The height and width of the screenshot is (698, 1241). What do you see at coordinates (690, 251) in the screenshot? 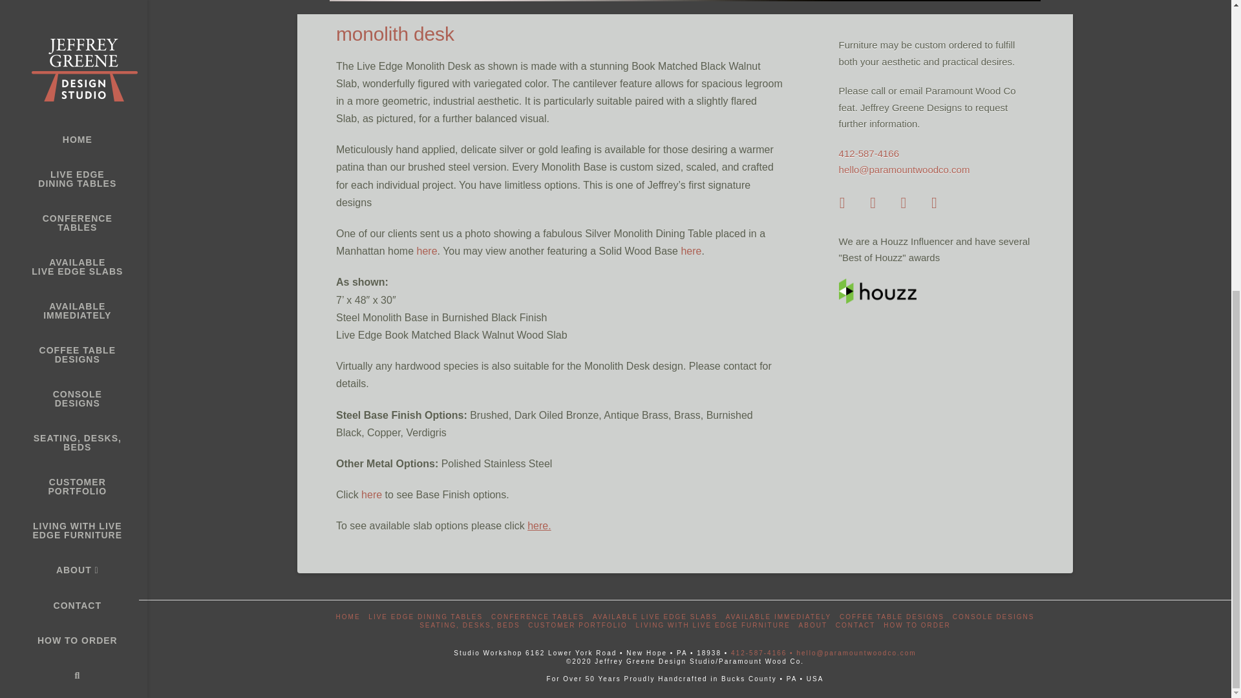
I see `here` at bounding box center [690, 251].